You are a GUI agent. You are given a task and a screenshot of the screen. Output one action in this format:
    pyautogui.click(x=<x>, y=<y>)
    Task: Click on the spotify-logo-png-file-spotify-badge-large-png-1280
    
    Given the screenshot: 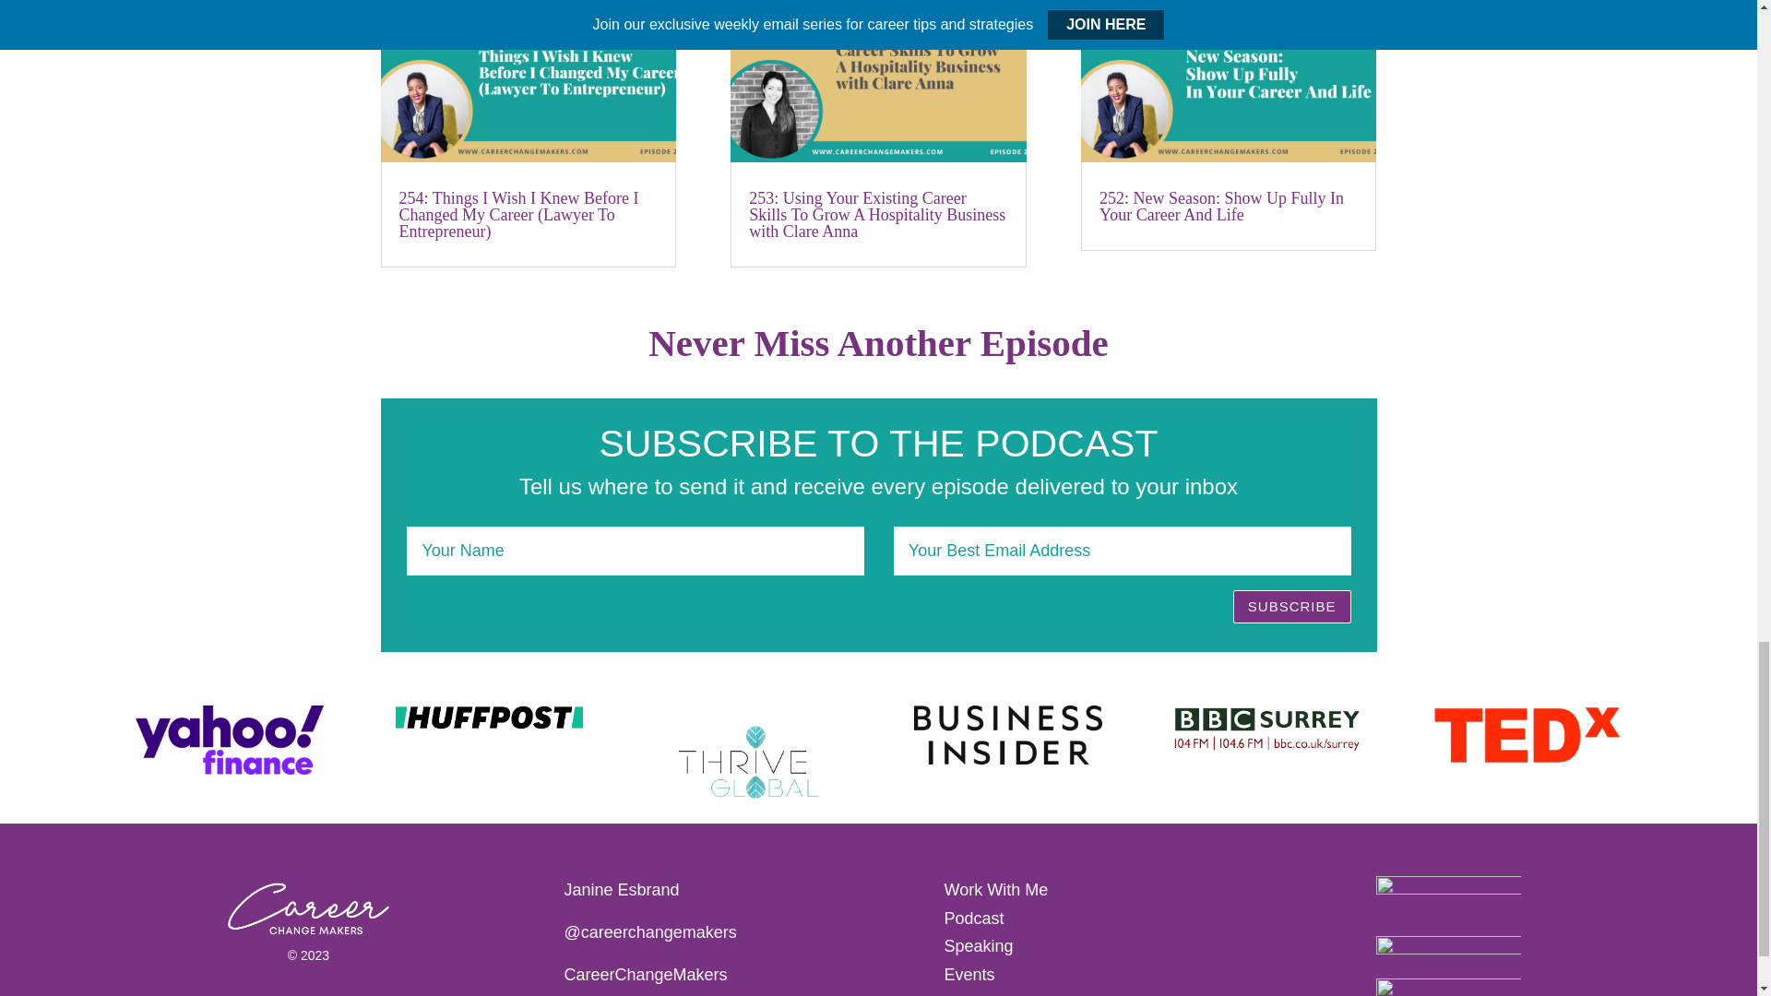 What is the action you would take?
    pyautogui.click(x=1448, y=902)
    